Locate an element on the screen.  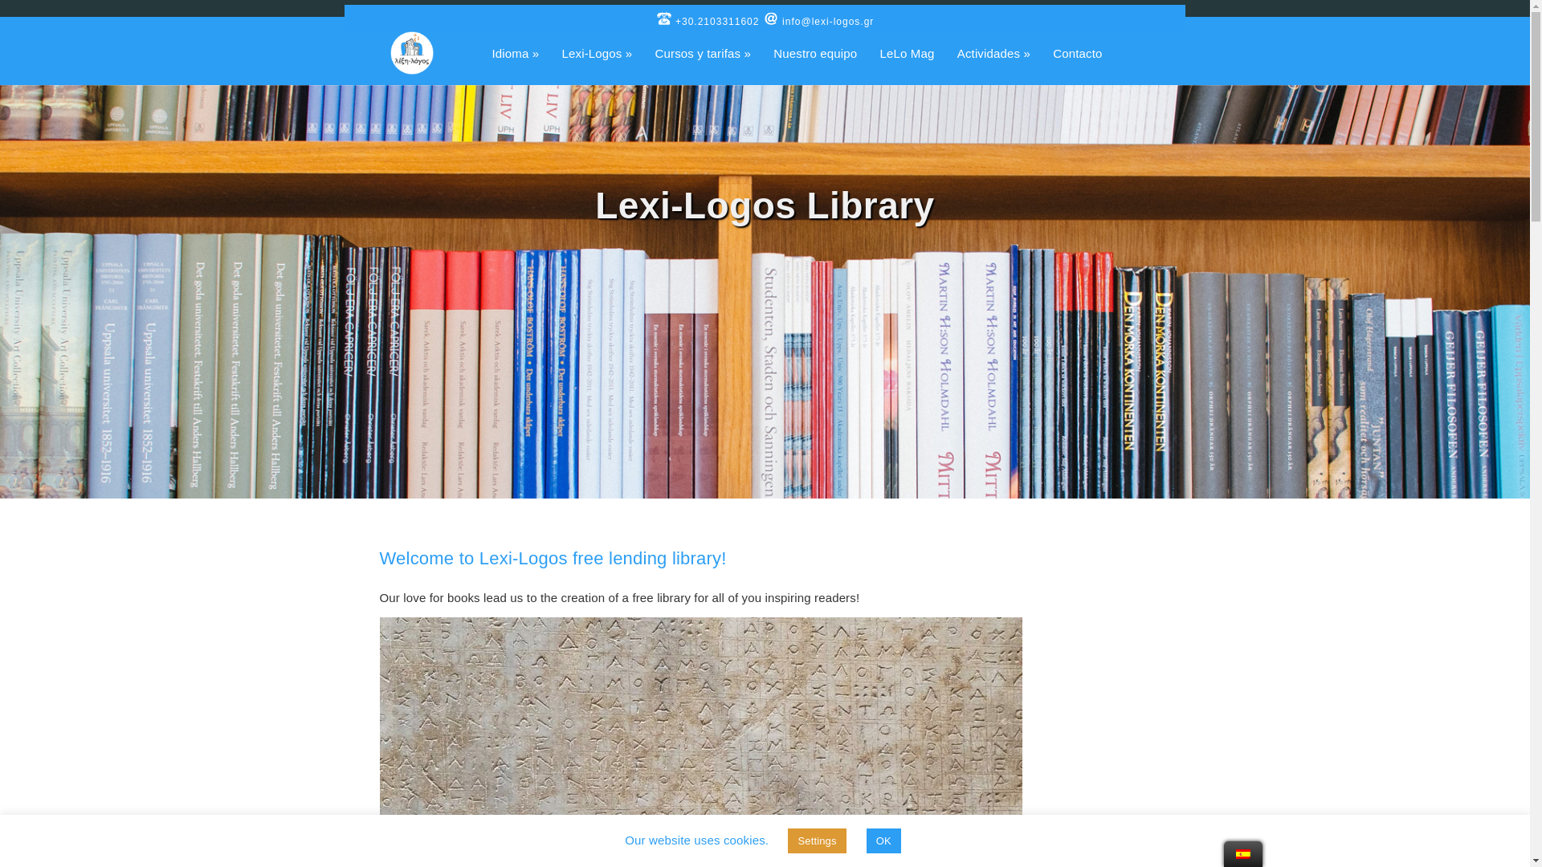
Actividades is located at coordinates (993, 66).